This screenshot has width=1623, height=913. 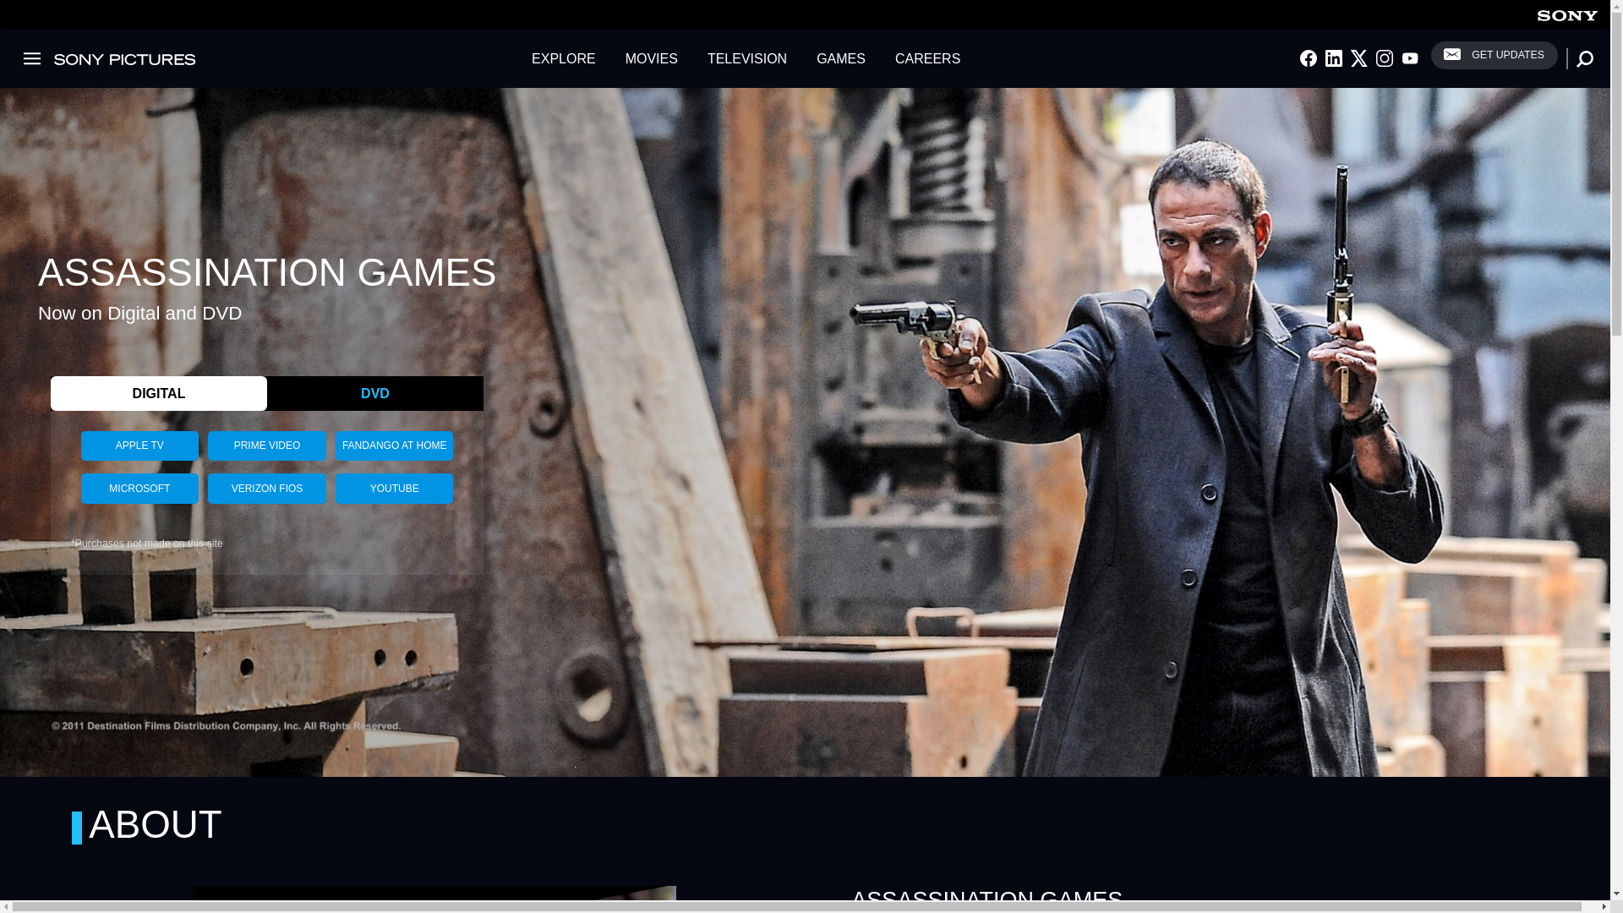 What do you see at coordinates (1334, 58) in the screenshot?
I see `LINKEDIN` at bounding box center [1334, 58].